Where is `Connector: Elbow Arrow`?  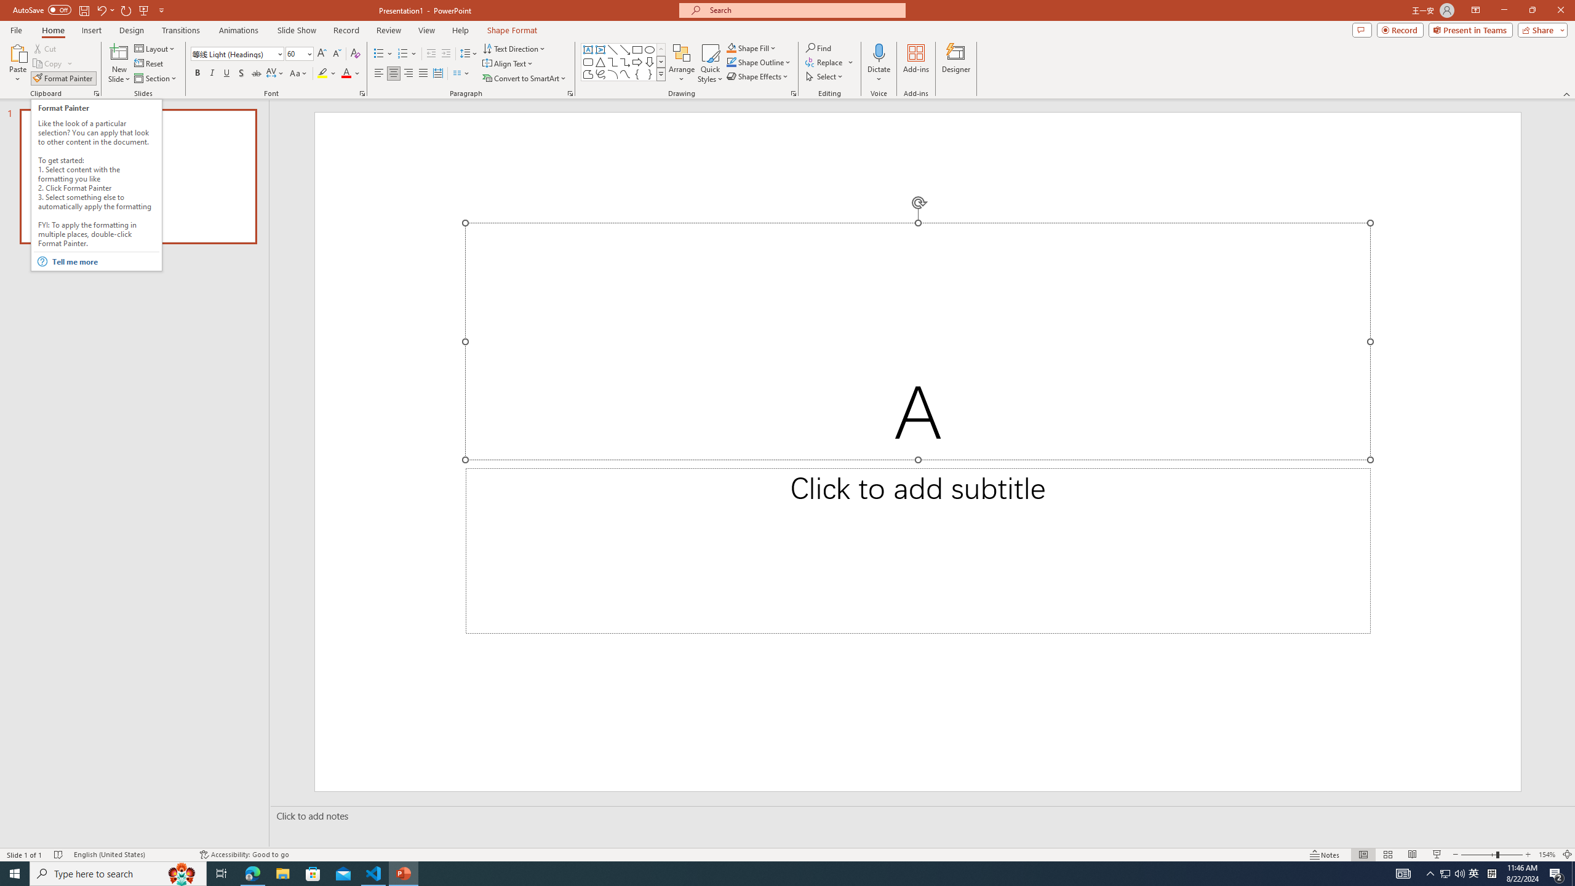 Connector: Elbow Arrow is located at coordinates (625, 62).